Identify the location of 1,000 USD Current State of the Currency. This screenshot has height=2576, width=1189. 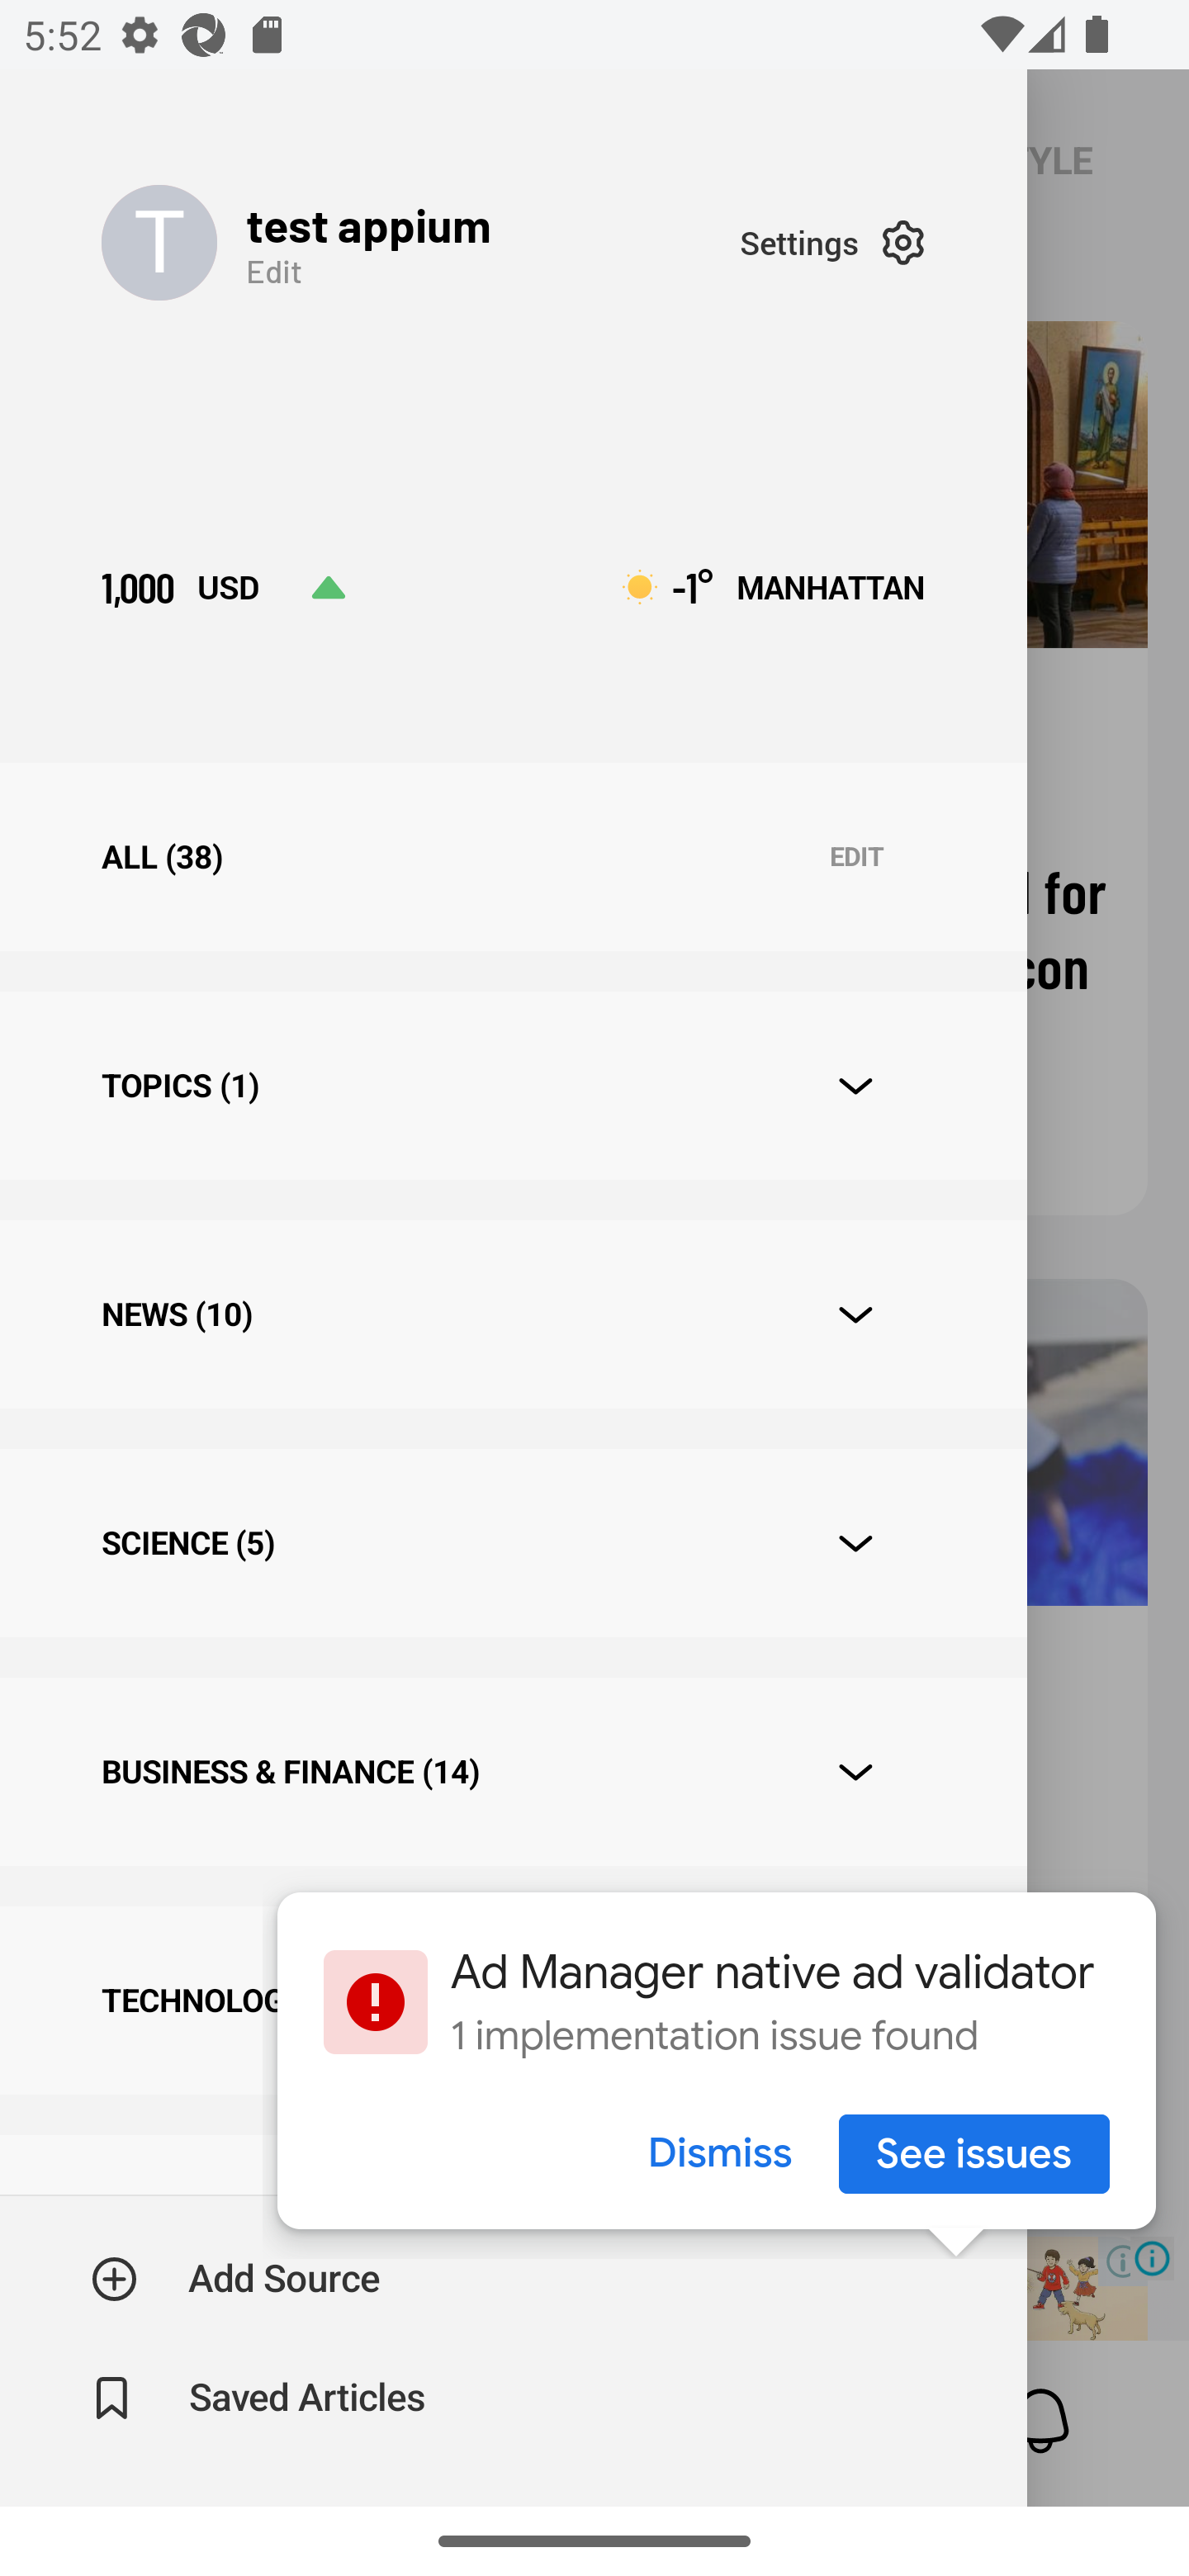
(223, 587).